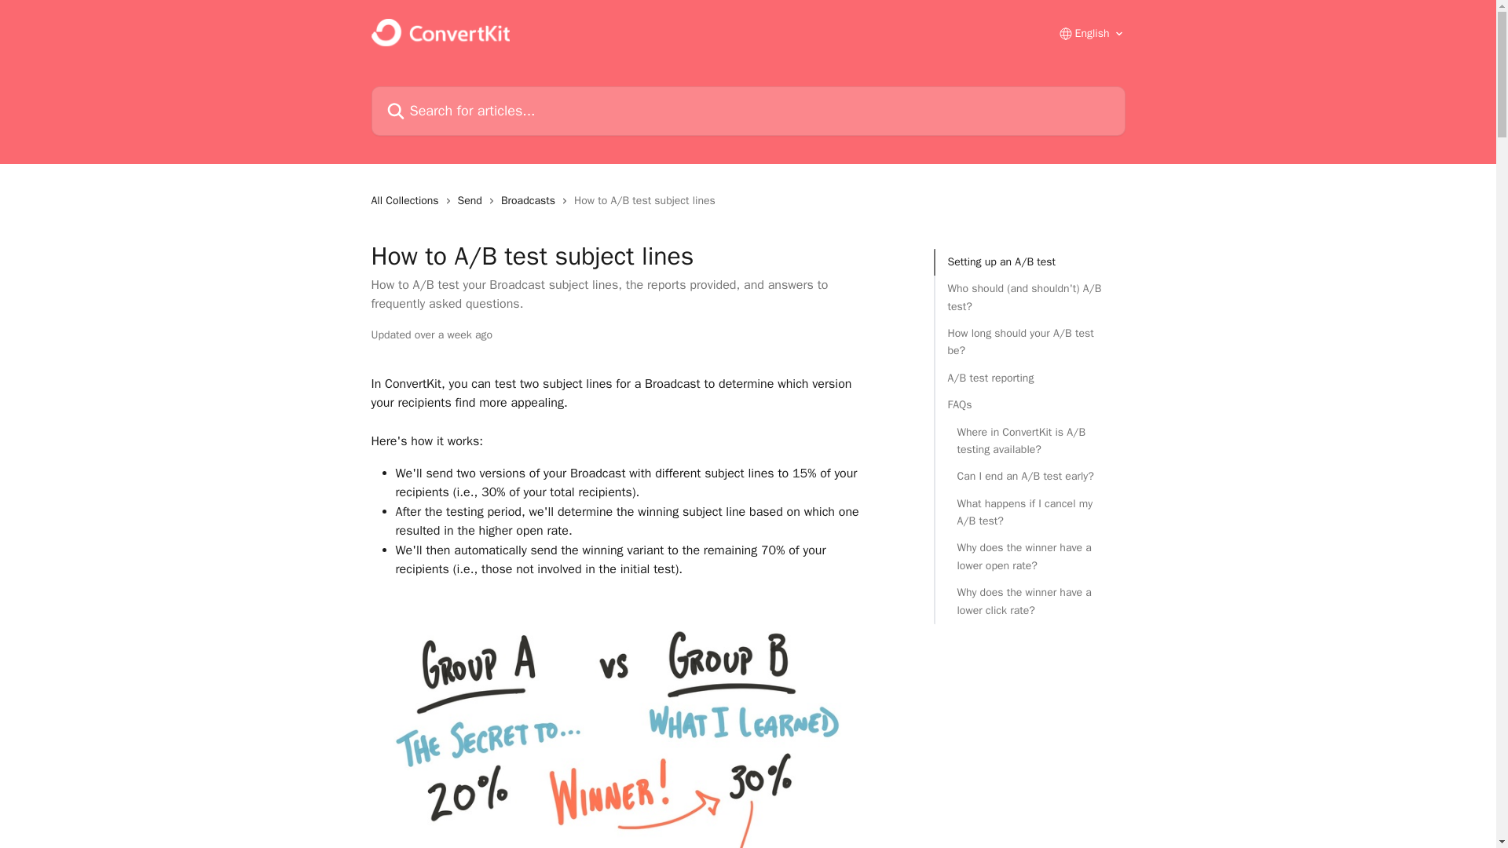 Image resolution: width=1508 pixels, height=848 pixels. Describe the element at coordinates (1029, 557) in the screenshot. I see `Why does the winner have a lower open rate?` at that location.